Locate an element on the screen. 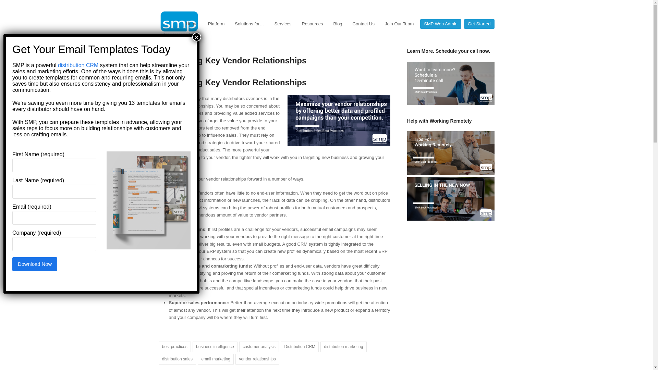 The height and width of the screenshot is (370, 658). Blog is located at coordinates (338, 24).